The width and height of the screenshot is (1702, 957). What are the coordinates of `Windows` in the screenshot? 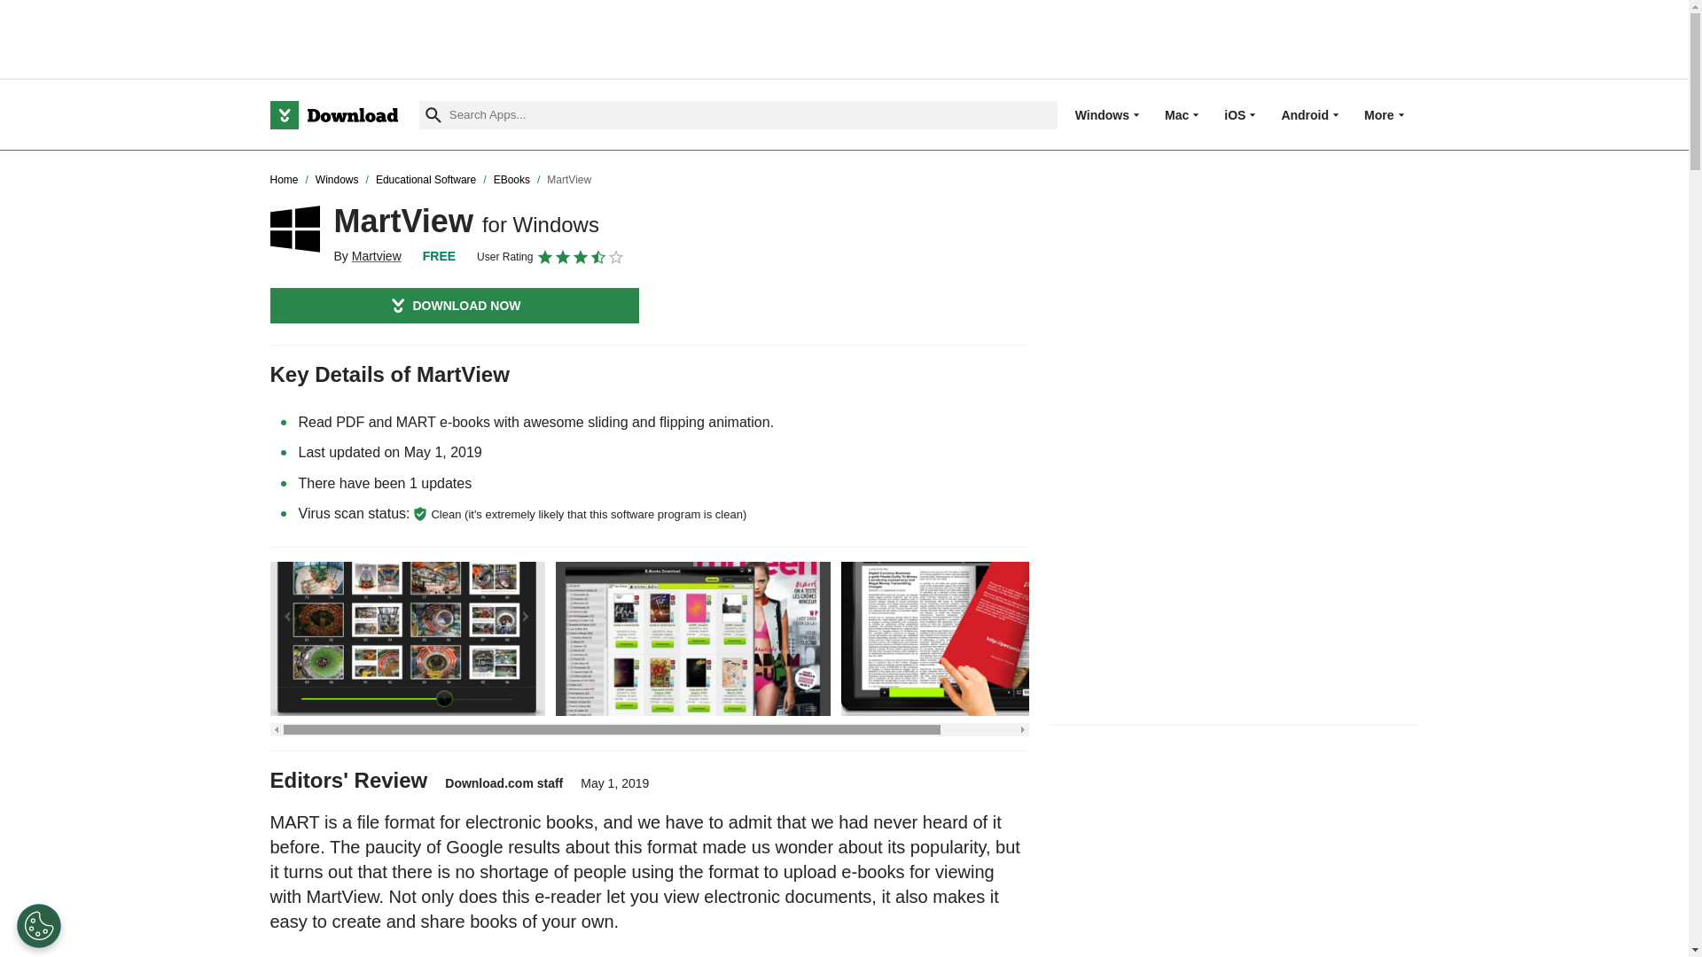 It's located at (1103, 114).